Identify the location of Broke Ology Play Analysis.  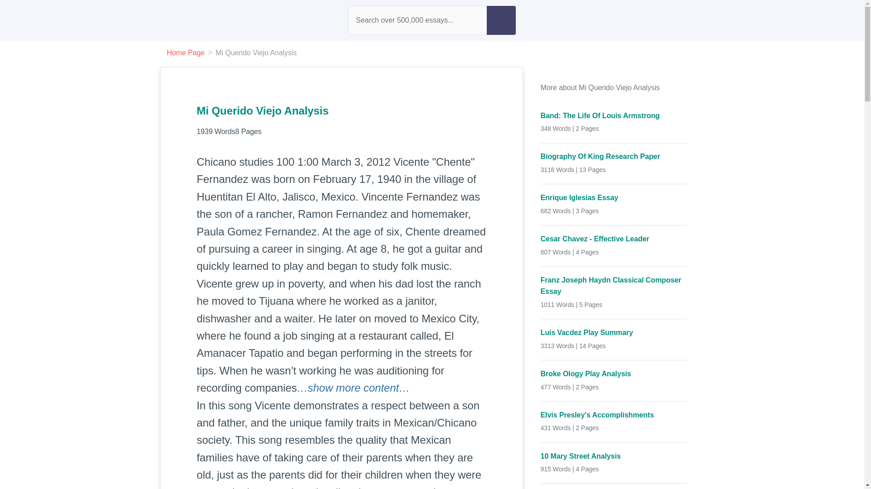
(614, 374).